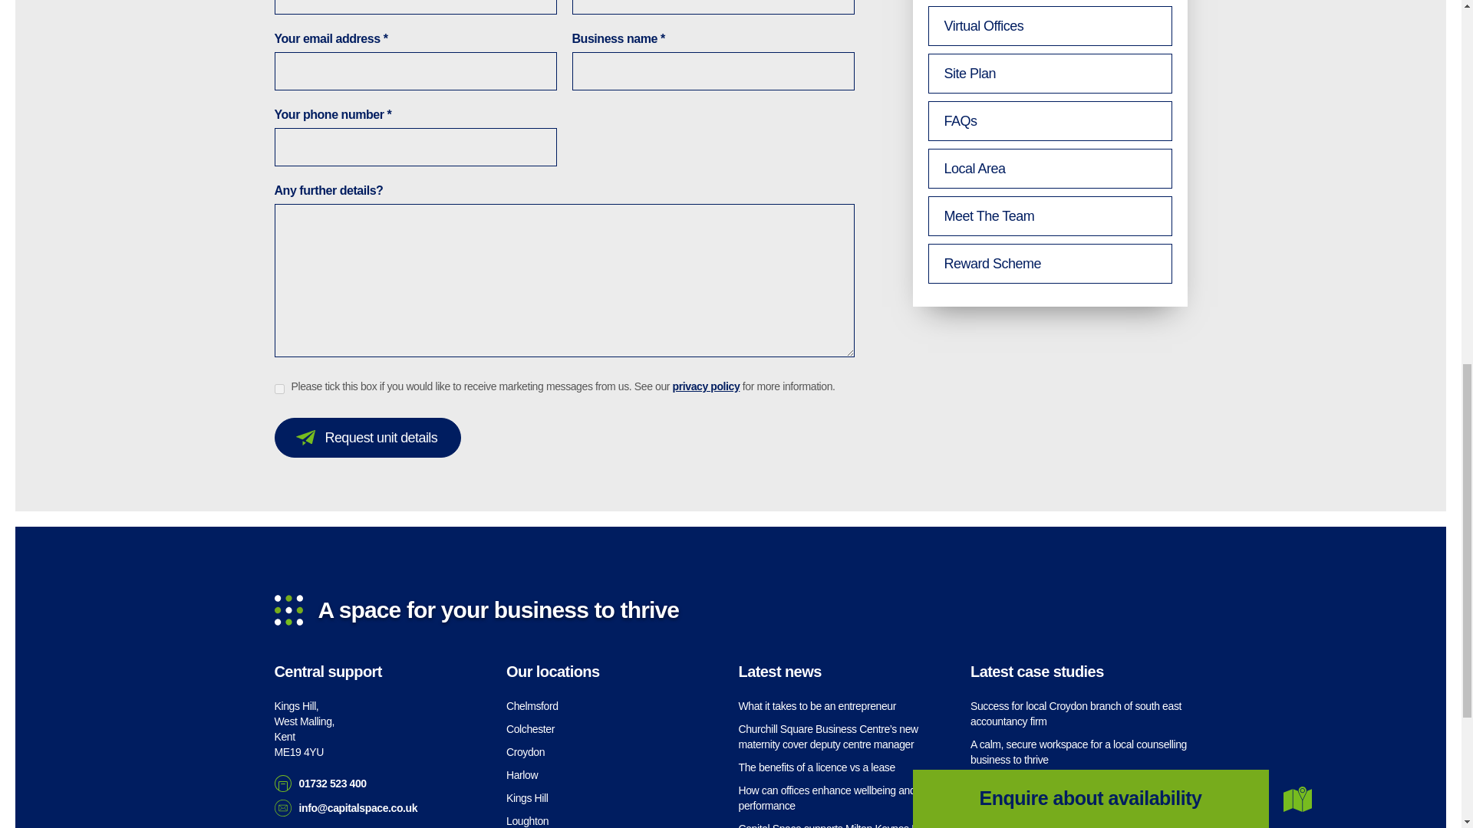  What do you see at coordinates (368, 438) in the screenshot?
I see `Request unit details` at bounding box center [368, 438].